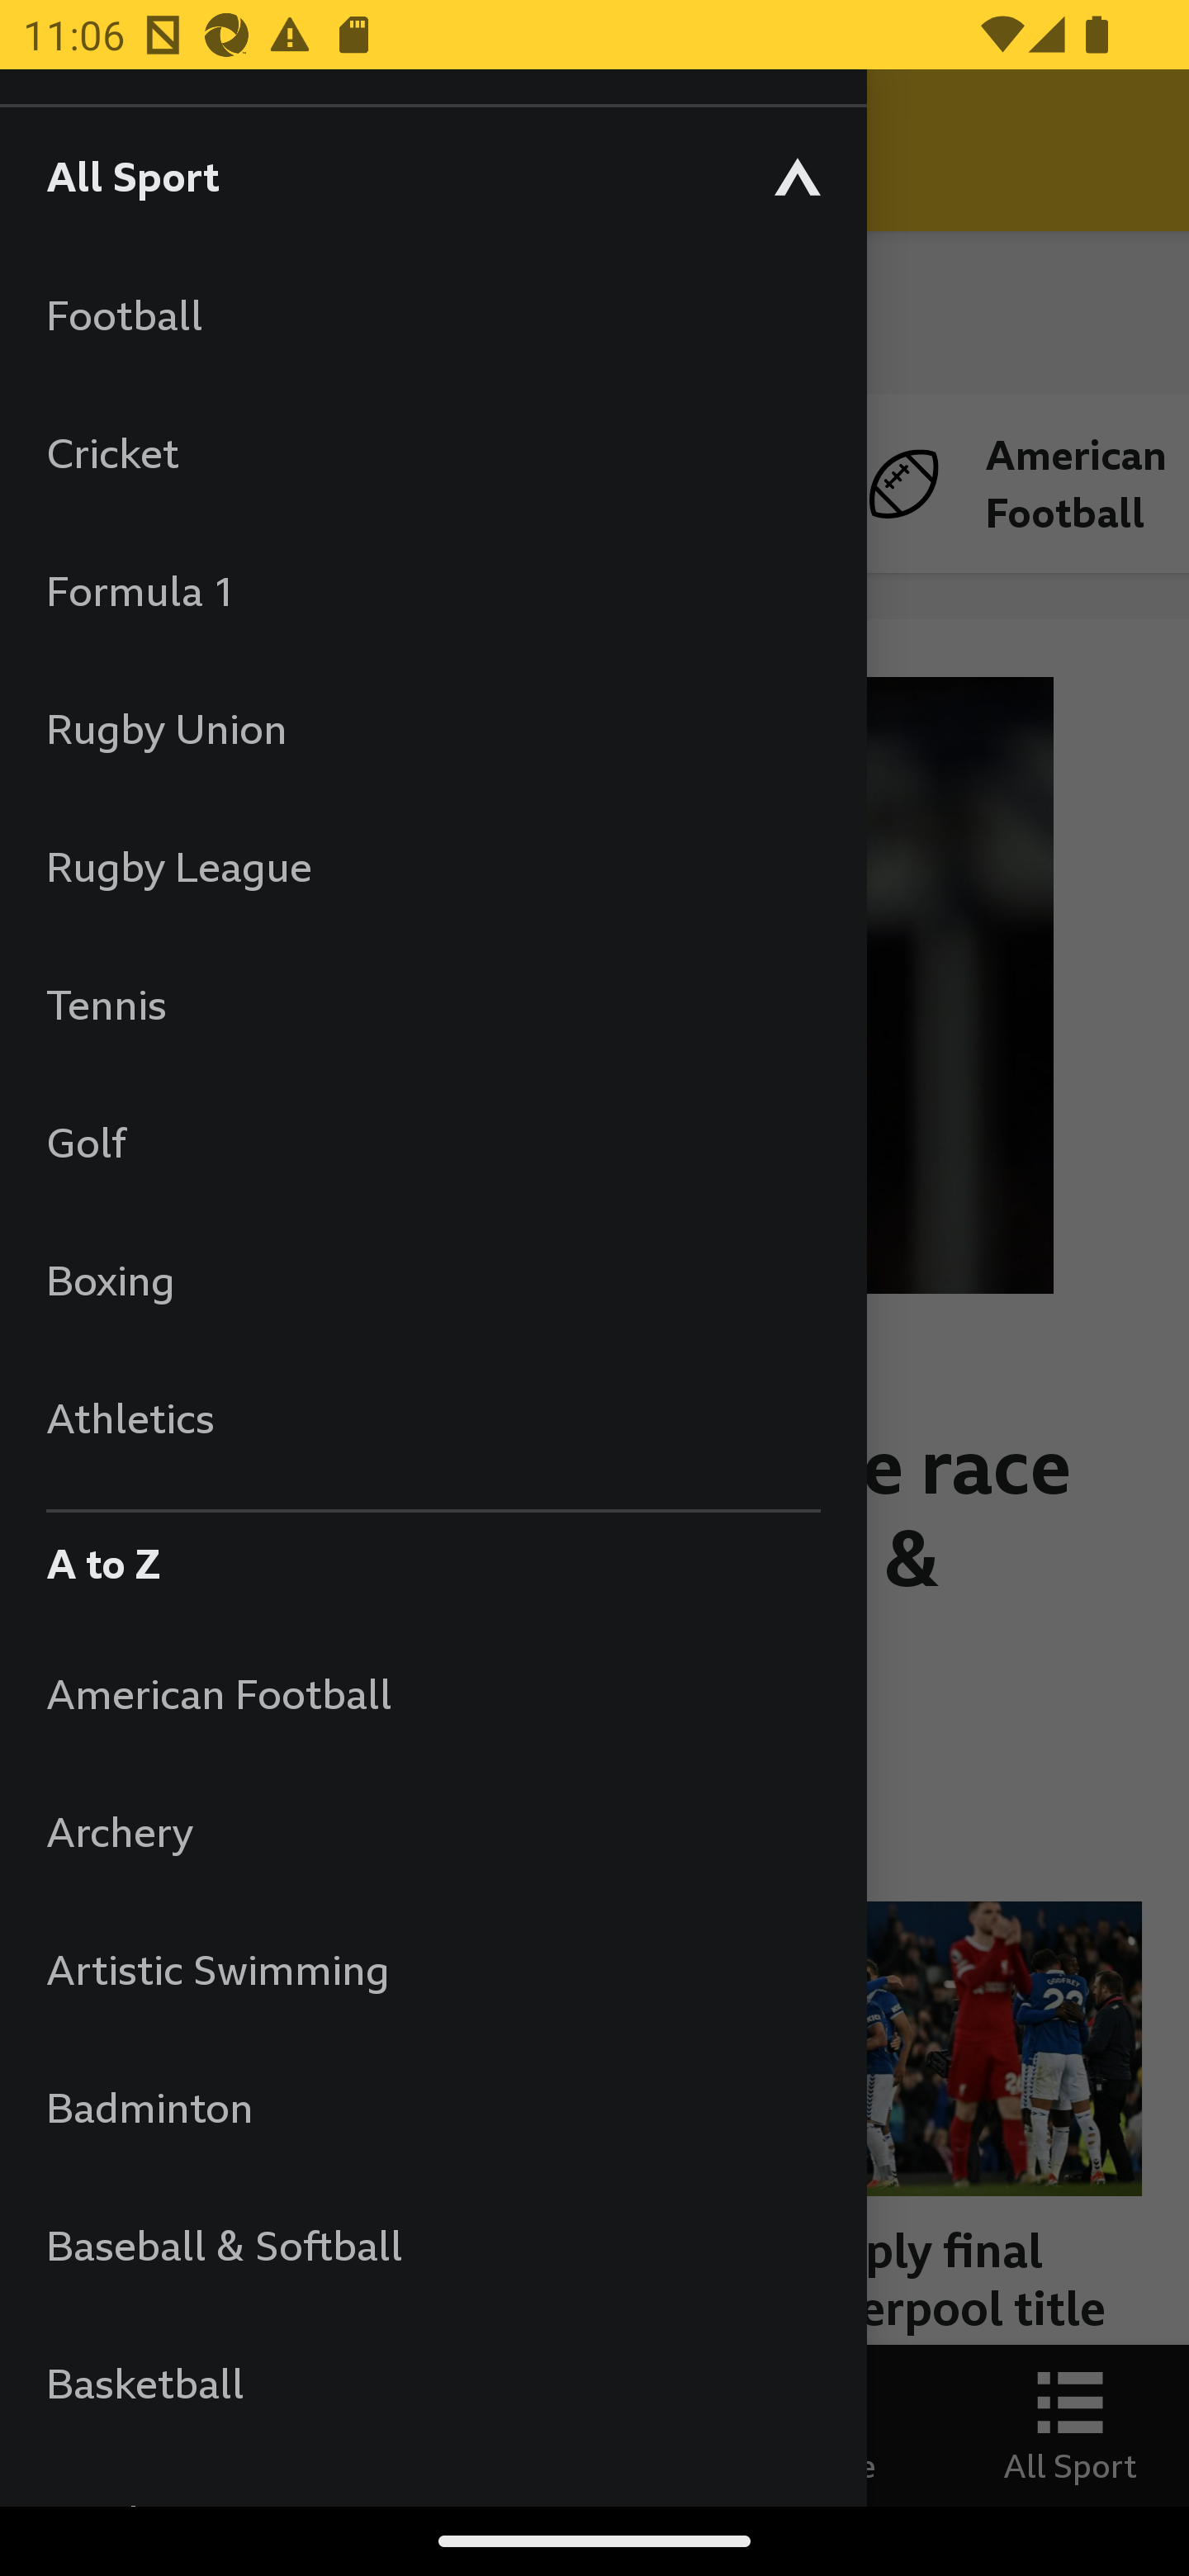 The width and height of the screenshot is (1189, 2576). I want to click on Rugby League, so click(433, 865).